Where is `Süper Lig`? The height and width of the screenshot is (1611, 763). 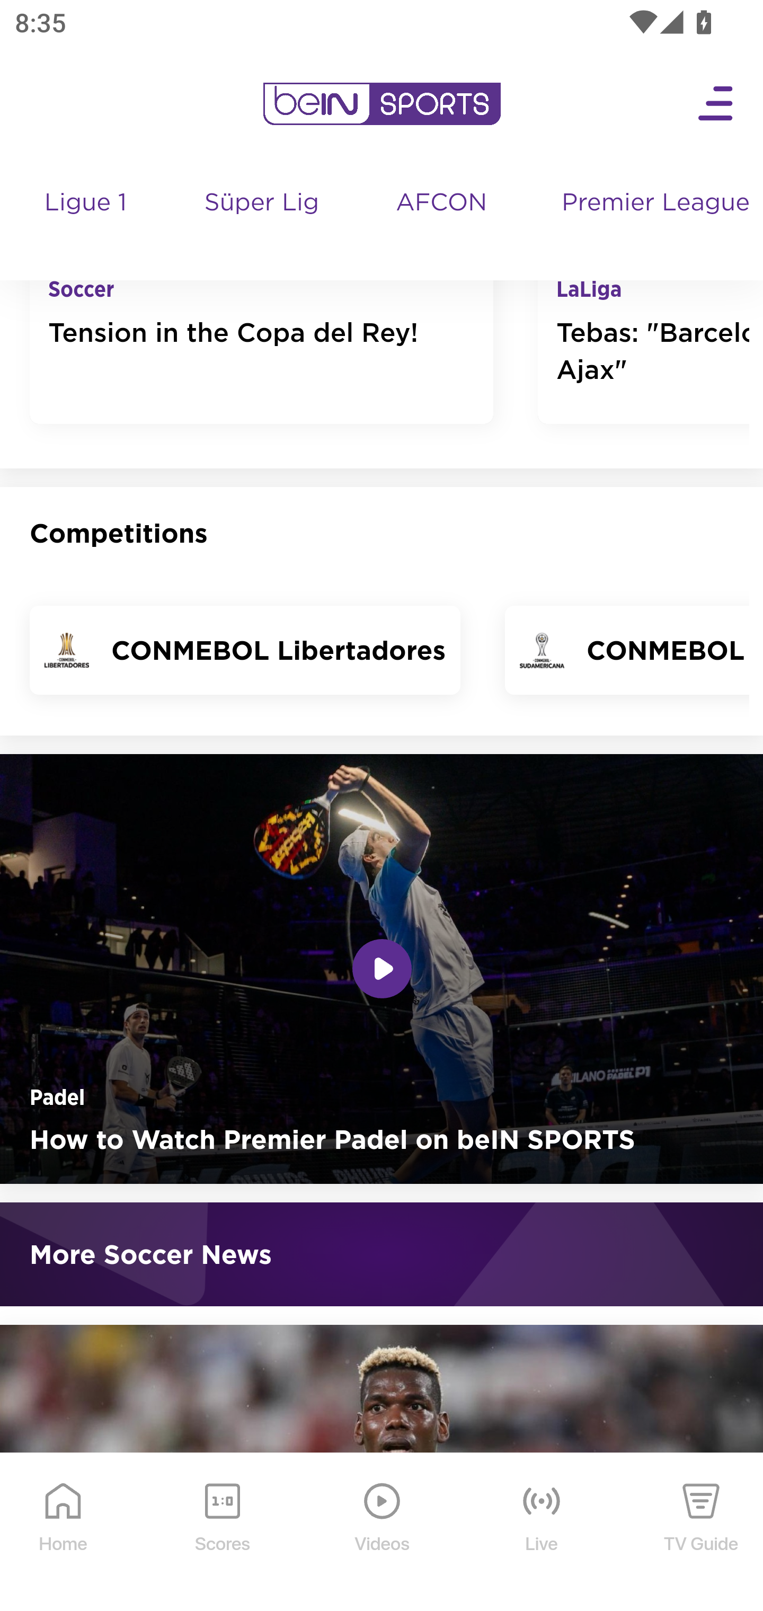 Süper Lig is located at coordinates (263, 223).